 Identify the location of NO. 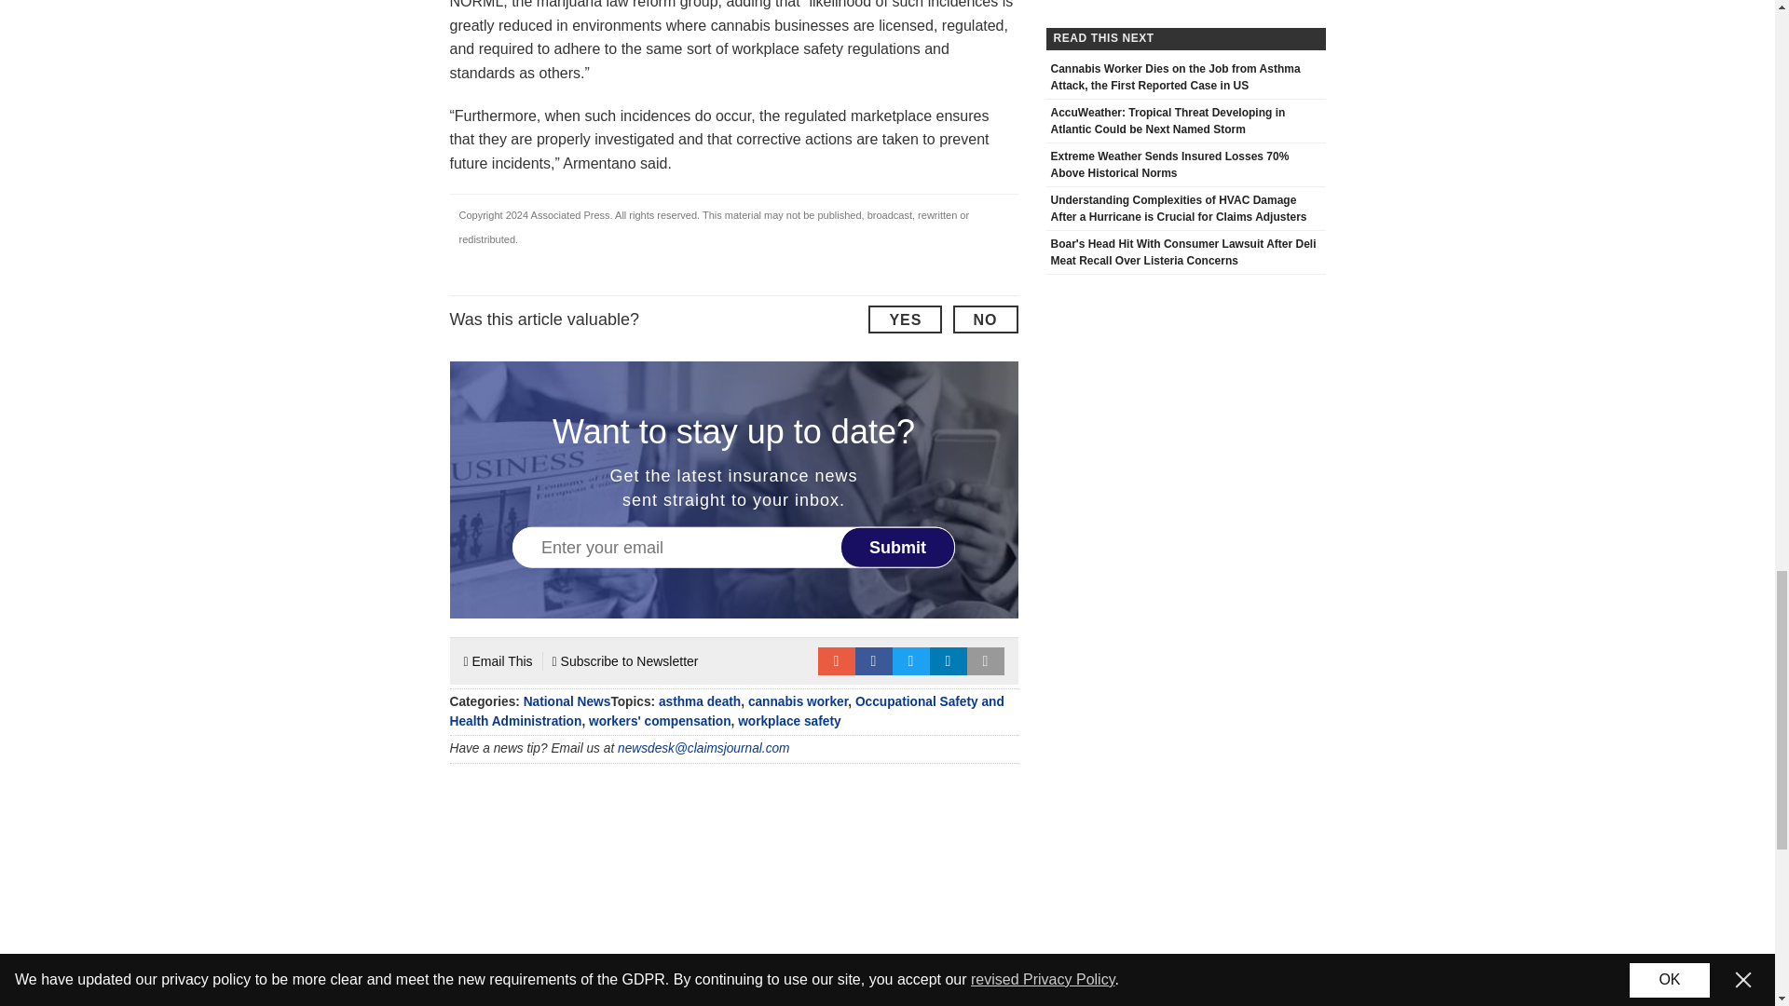
(984, 319).